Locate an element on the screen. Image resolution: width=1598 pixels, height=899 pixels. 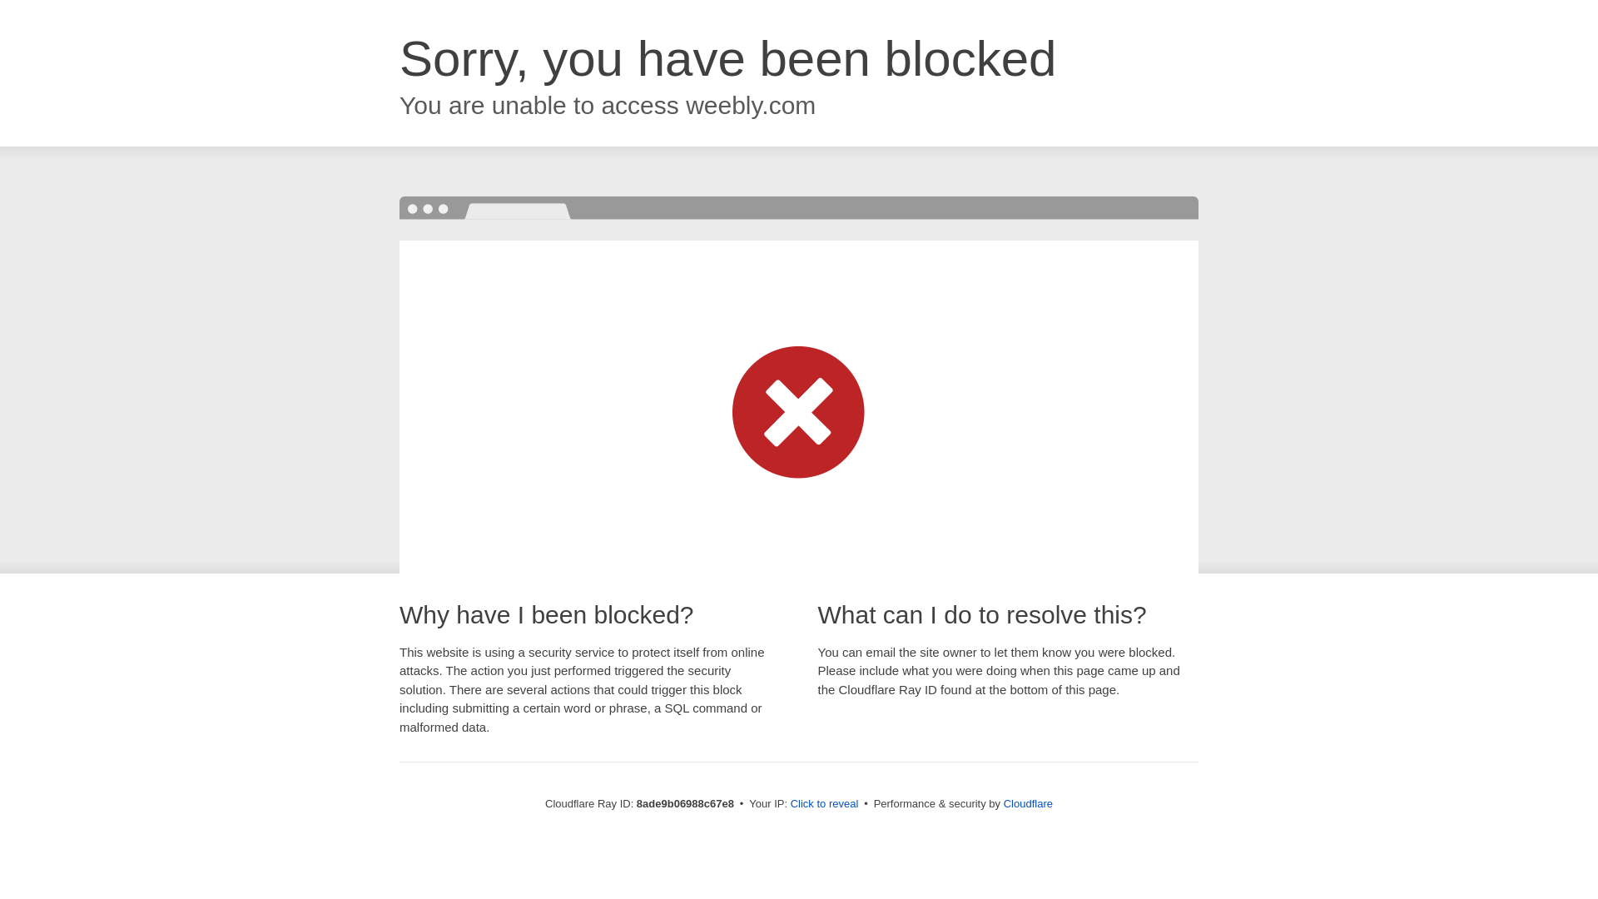
Cloudflare is located at coordinates (1028, 803).